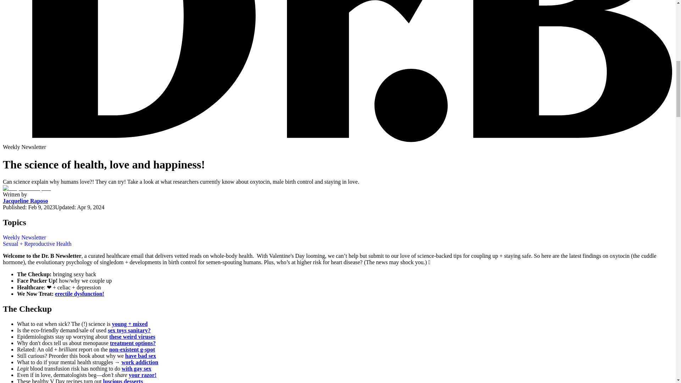 This screenshot has width=681, height=383. What do you see at coordinates (133, 343) in the screenshot?
I see `treatment options?` at bounding box center [133, 343].